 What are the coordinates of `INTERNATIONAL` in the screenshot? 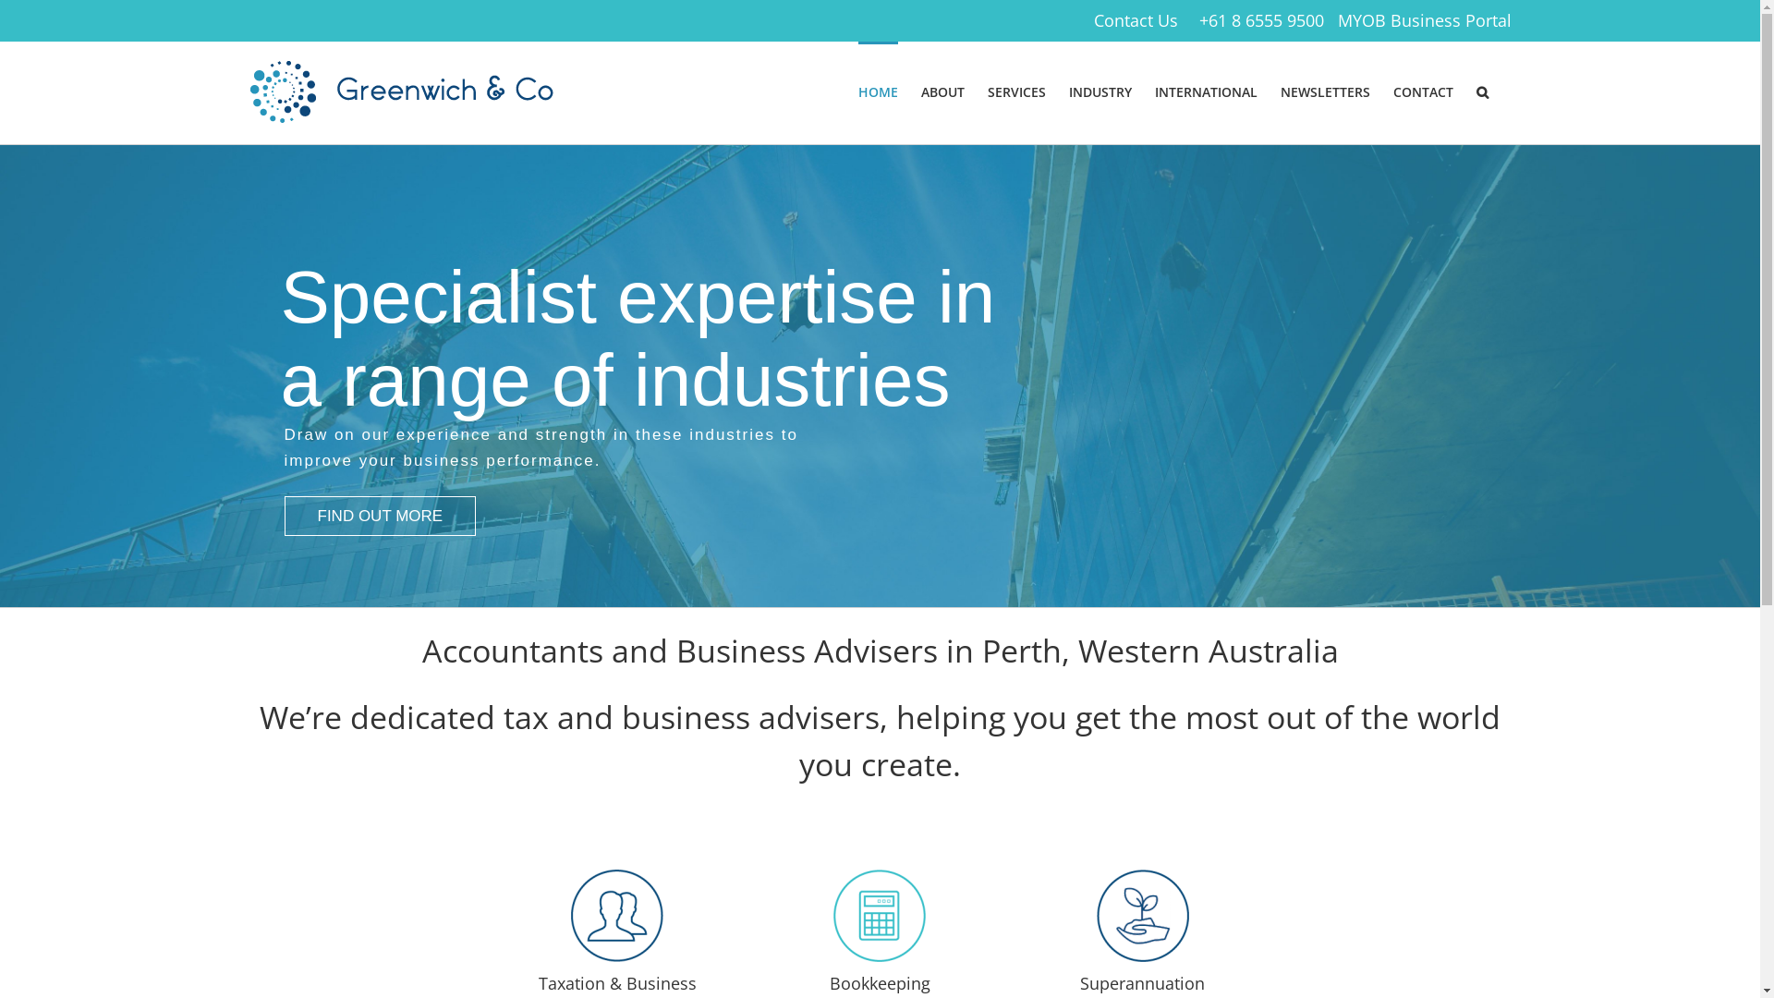 It's located at (1207, 91).